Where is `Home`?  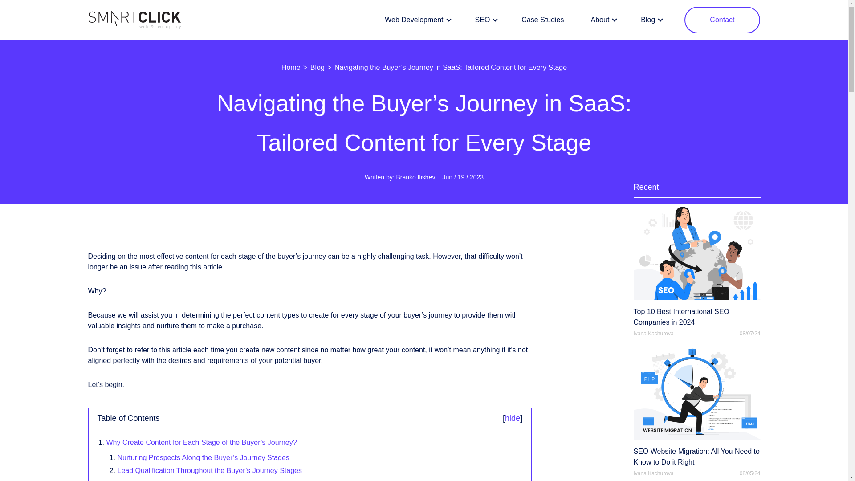 Home is located at coordinates (291, 67).